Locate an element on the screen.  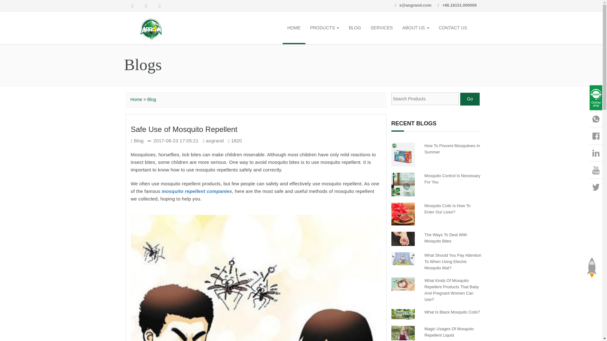
Go is located at coordinates (470, 99).